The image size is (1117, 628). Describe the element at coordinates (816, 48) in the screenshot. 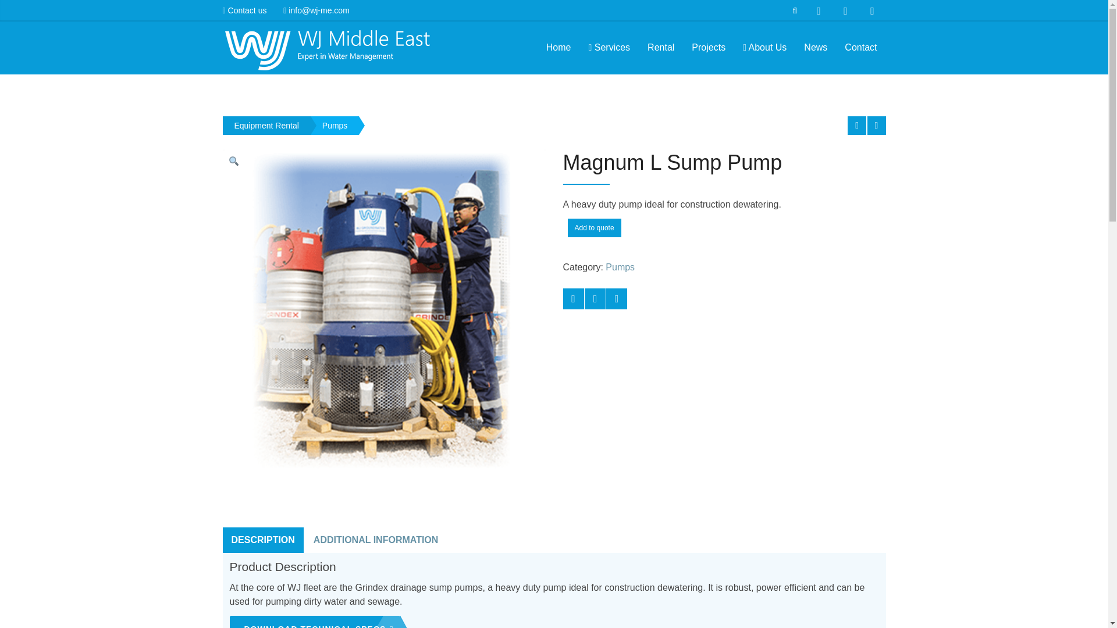

I see `News` at that location.